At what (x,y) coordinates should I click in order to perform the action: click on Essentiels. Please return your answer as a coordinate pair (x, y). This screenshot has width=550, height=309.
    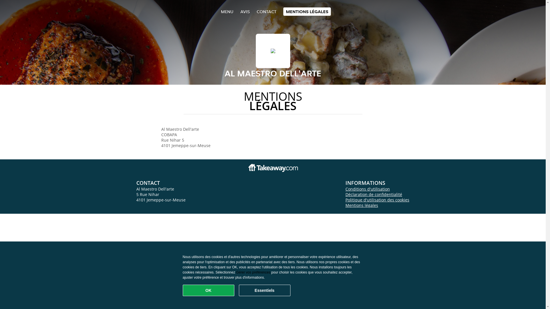
    Looking at the image, I should click on (265, 290).